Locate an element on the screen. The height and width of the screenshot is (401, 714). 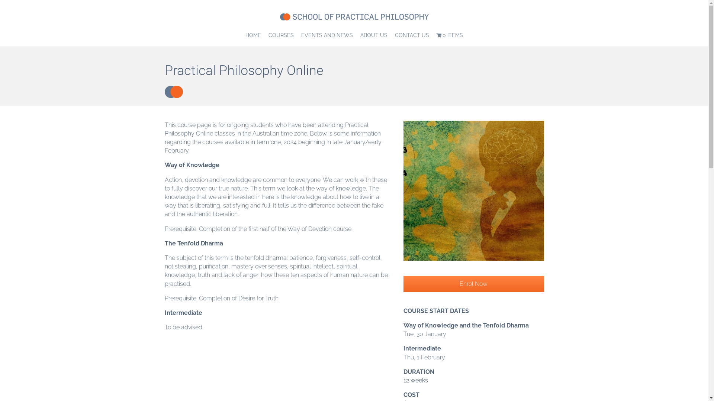
school-of-practical-philosophy-400 is located at coordinates (354, 17).